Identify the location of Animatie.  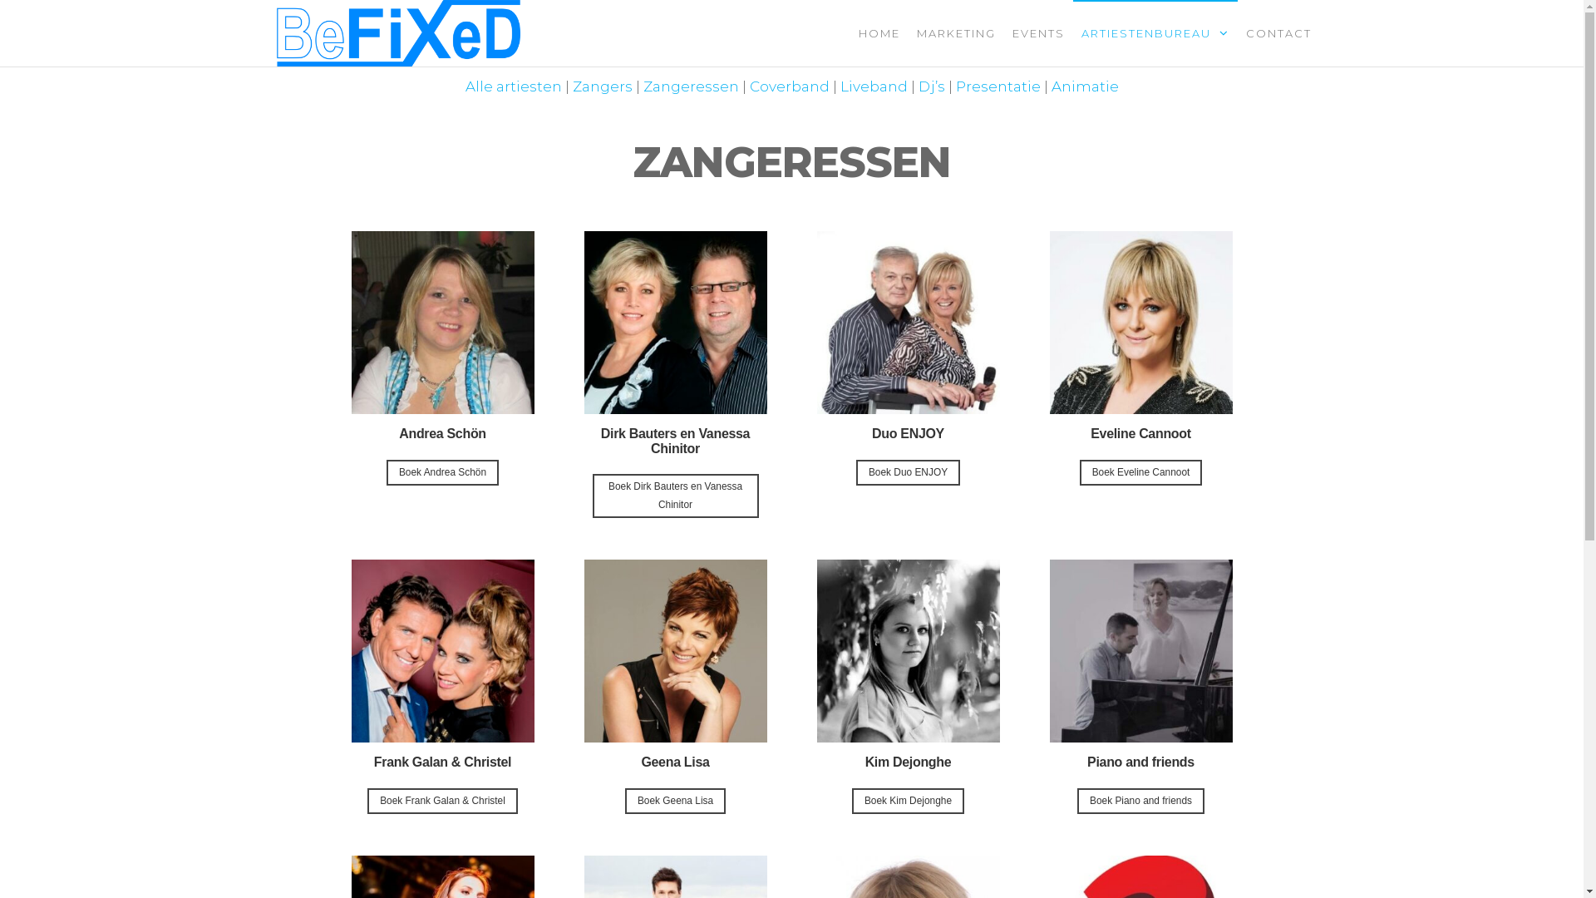
(1084, 86).